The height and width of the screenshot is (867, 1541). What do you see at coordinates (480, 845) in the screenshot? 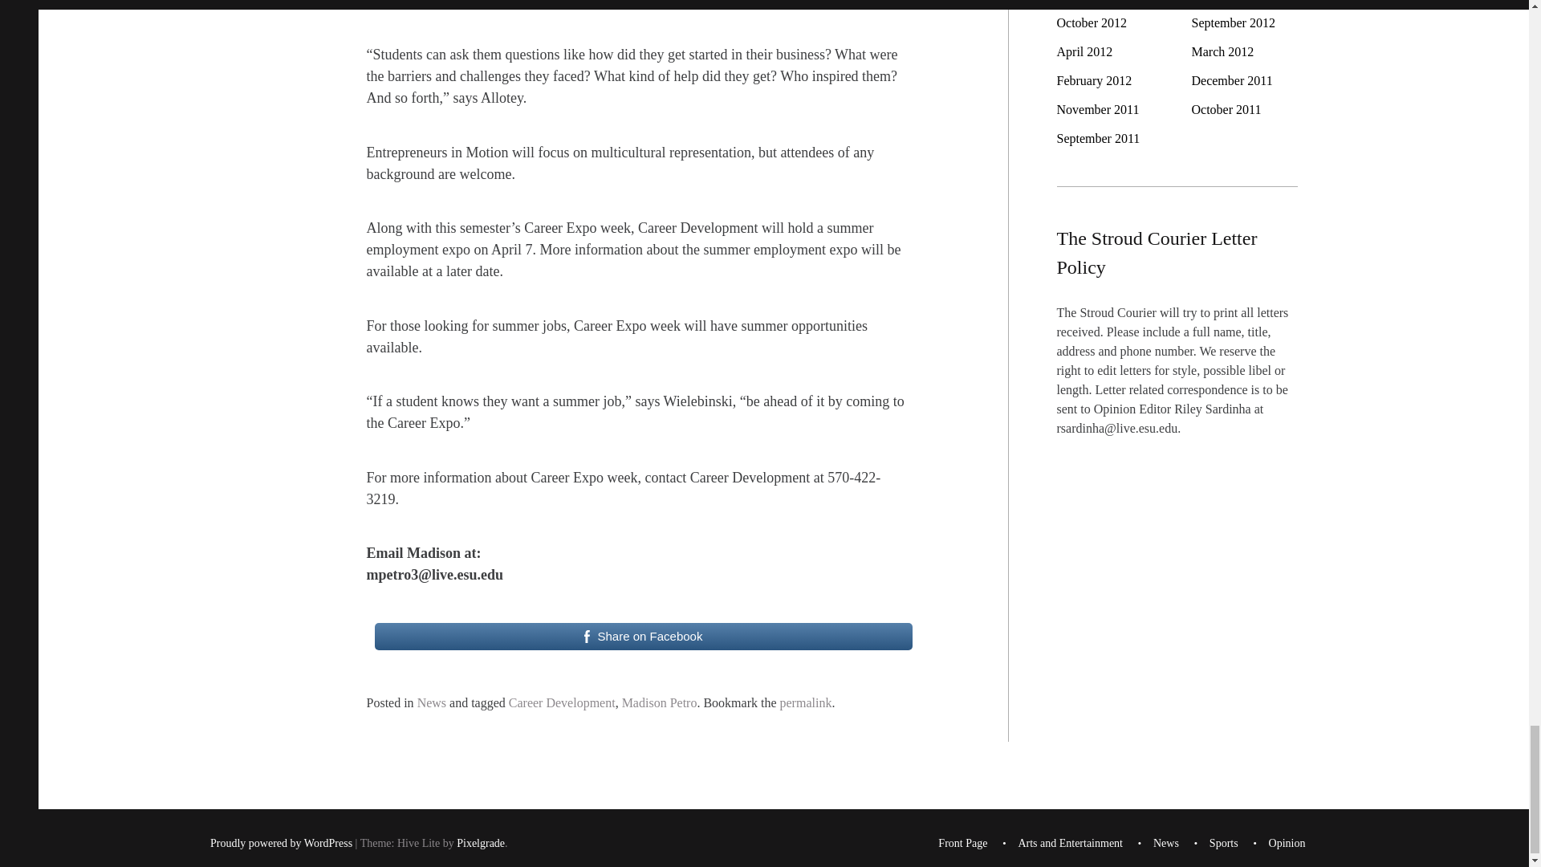
I see `The Pixelgrade Website` at bounding box center [480, 845].